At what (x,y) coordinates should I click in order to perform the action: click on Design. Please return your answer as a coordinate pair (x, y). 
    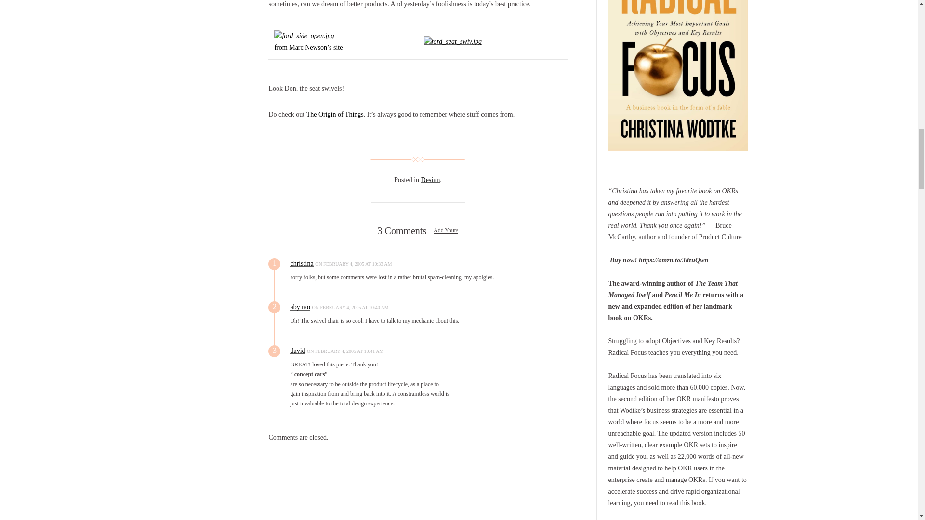
    Looking at the image, I should click on (430, 180).